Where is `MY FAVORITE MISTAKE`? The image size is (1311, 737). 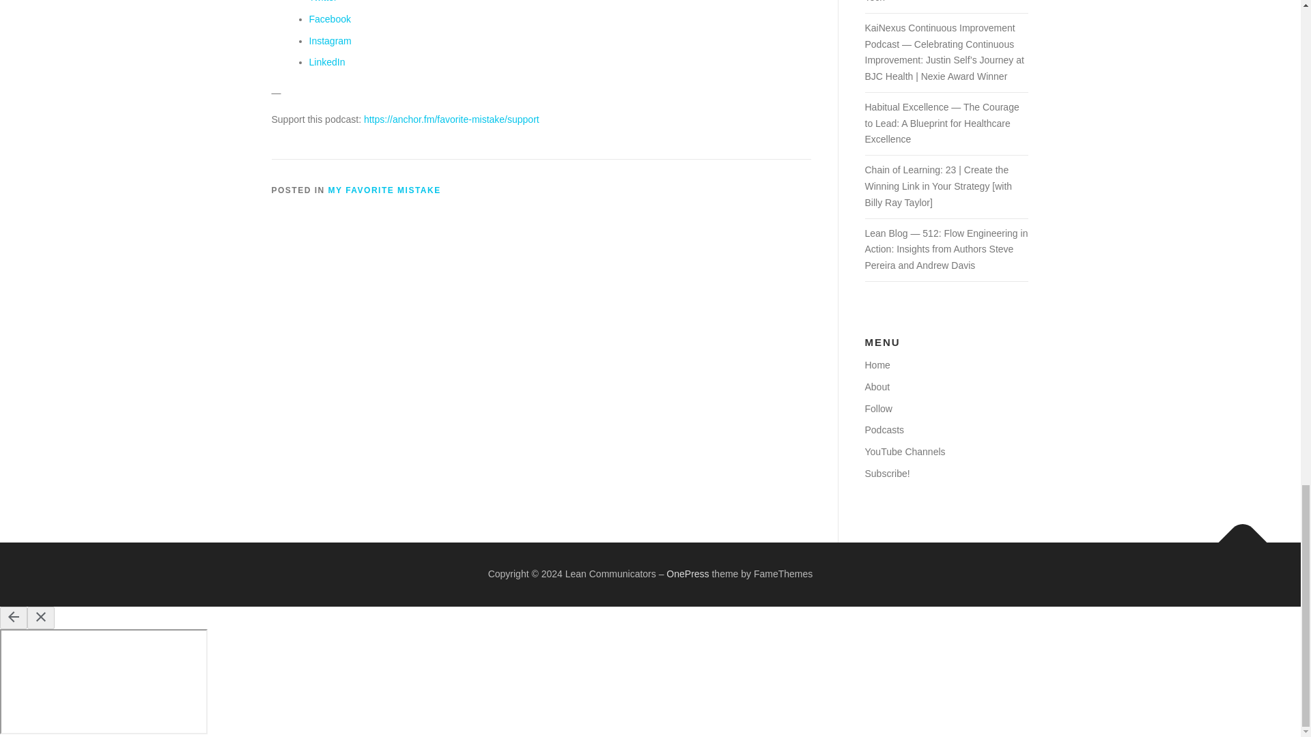 MY FAVORITE MISTAKE is located at coordinates (384, 190).